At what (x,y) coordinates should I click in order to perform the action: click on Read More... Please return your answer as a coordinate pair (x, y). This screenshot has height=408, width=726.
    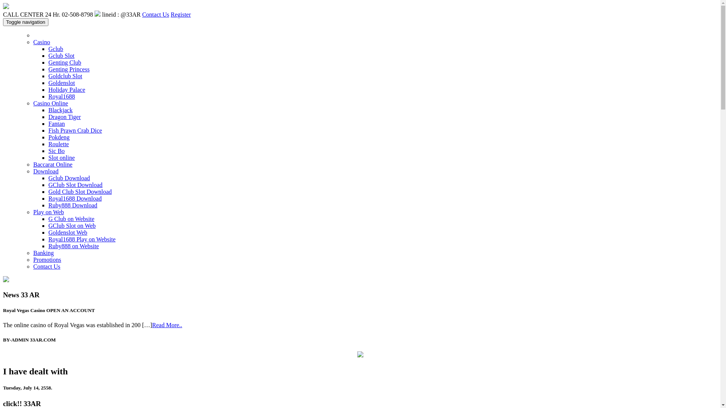
    Looking at the image, I should click on (167, 325).